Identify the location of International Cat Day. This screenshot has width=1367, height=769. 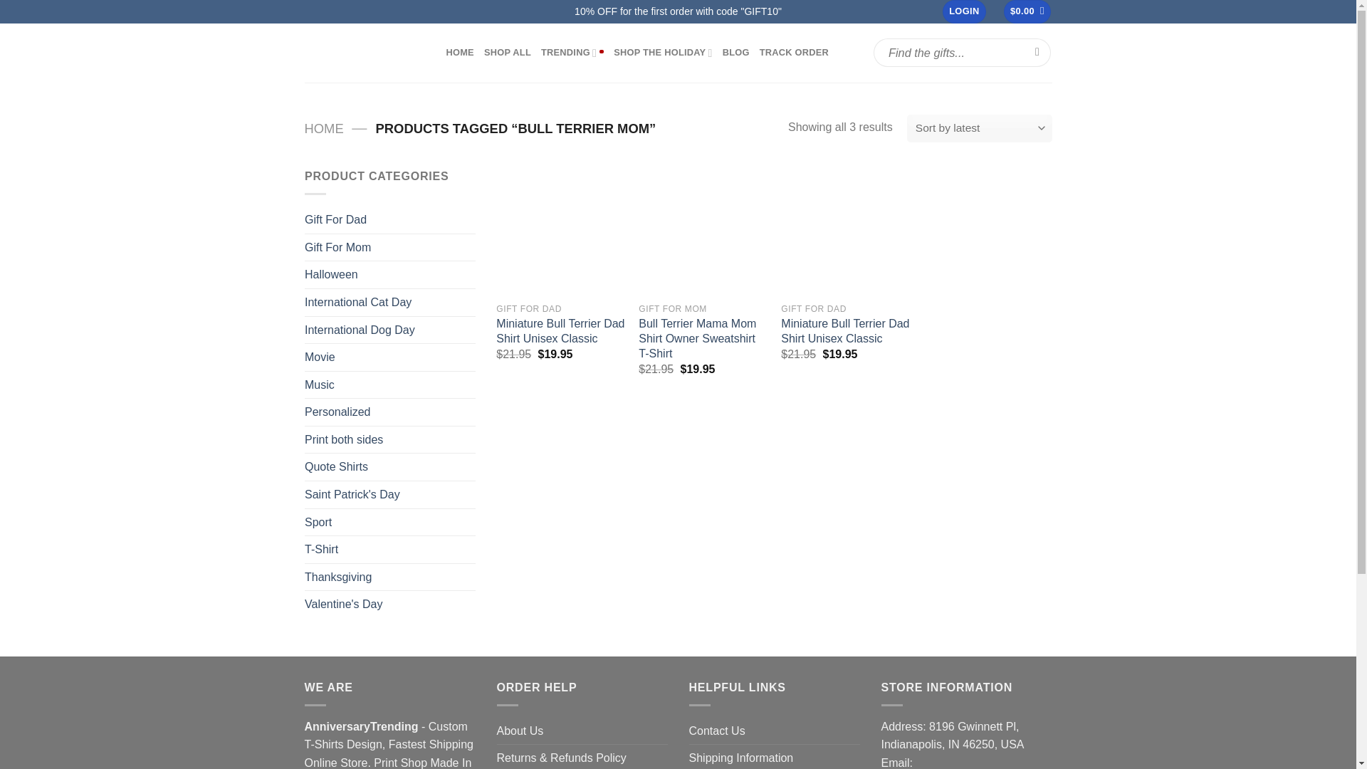
(390, 302).